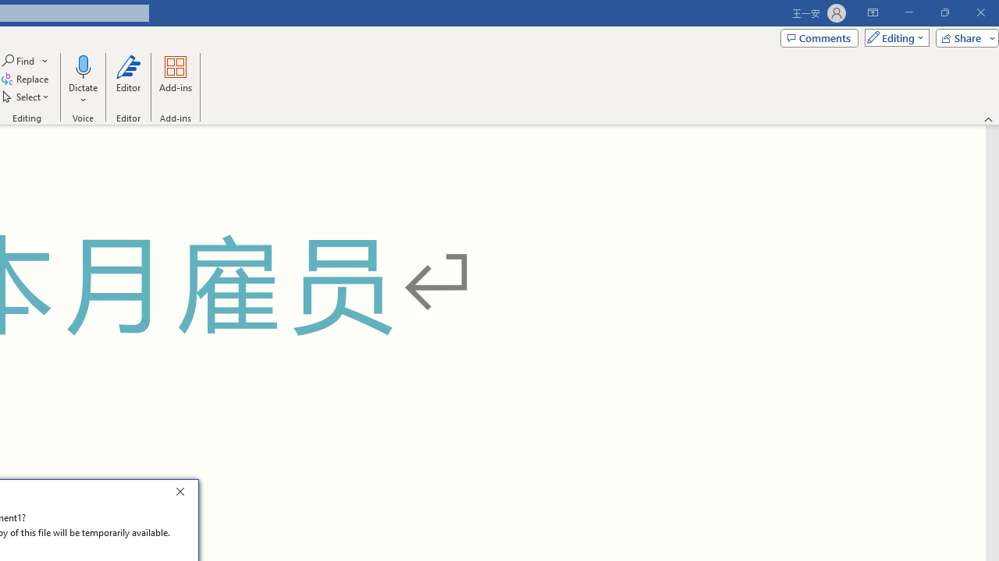  Describe the element at coordinates (83, 79) in the screenshot. I see `Dictate` at that location.